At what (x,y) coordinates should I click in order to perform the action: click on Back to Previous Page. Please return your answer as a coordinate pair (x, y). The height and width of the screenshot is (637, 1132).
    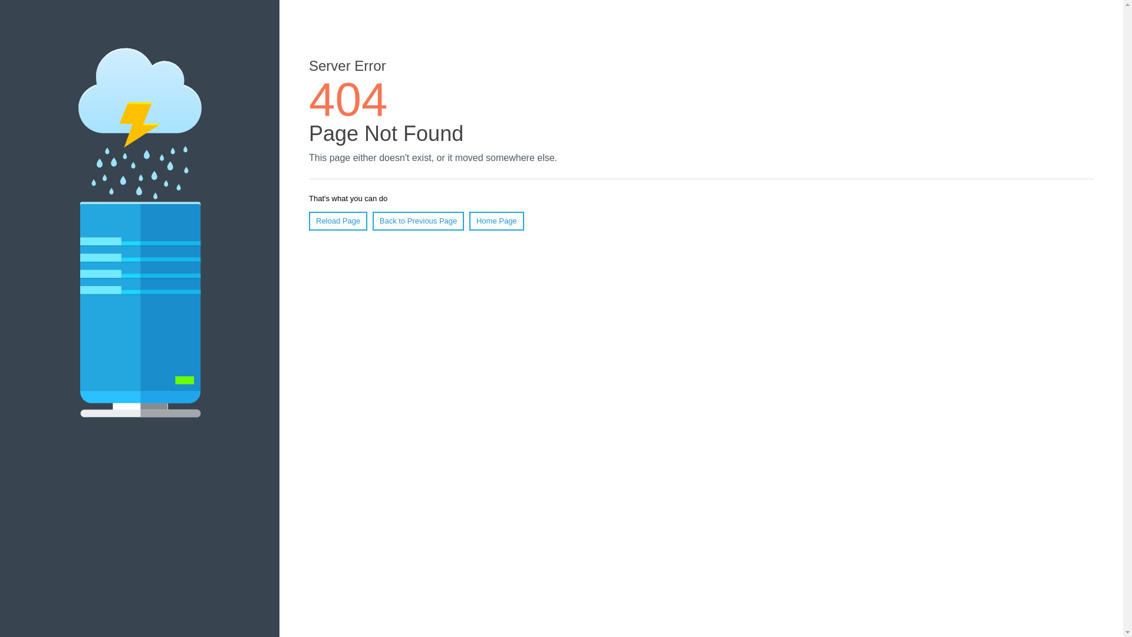
    Looking at the image, I should click on (419, 221).